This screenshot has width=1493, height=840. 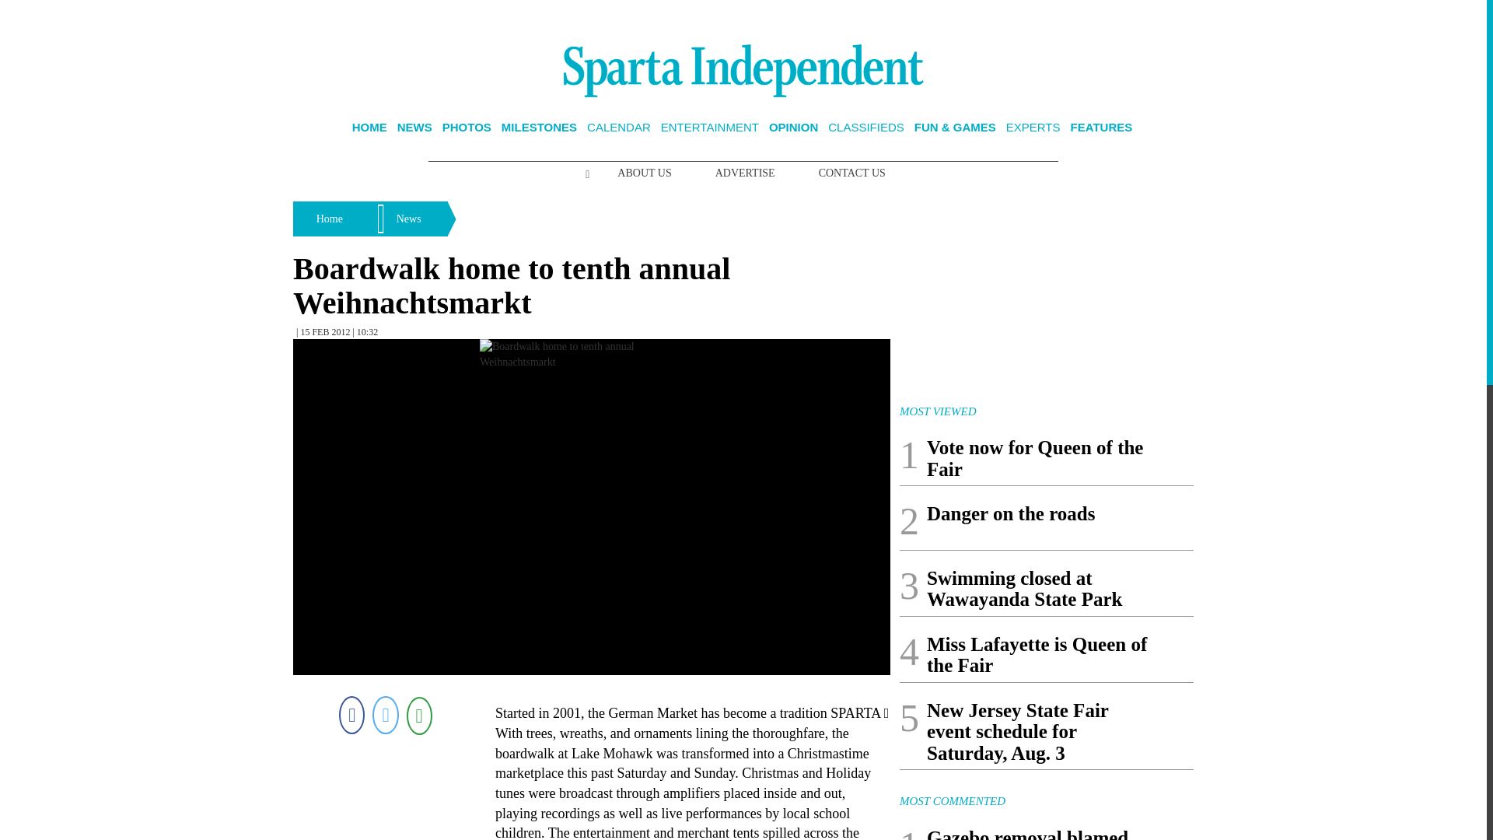 I want to click on HOME, so click(x=369, y=127).